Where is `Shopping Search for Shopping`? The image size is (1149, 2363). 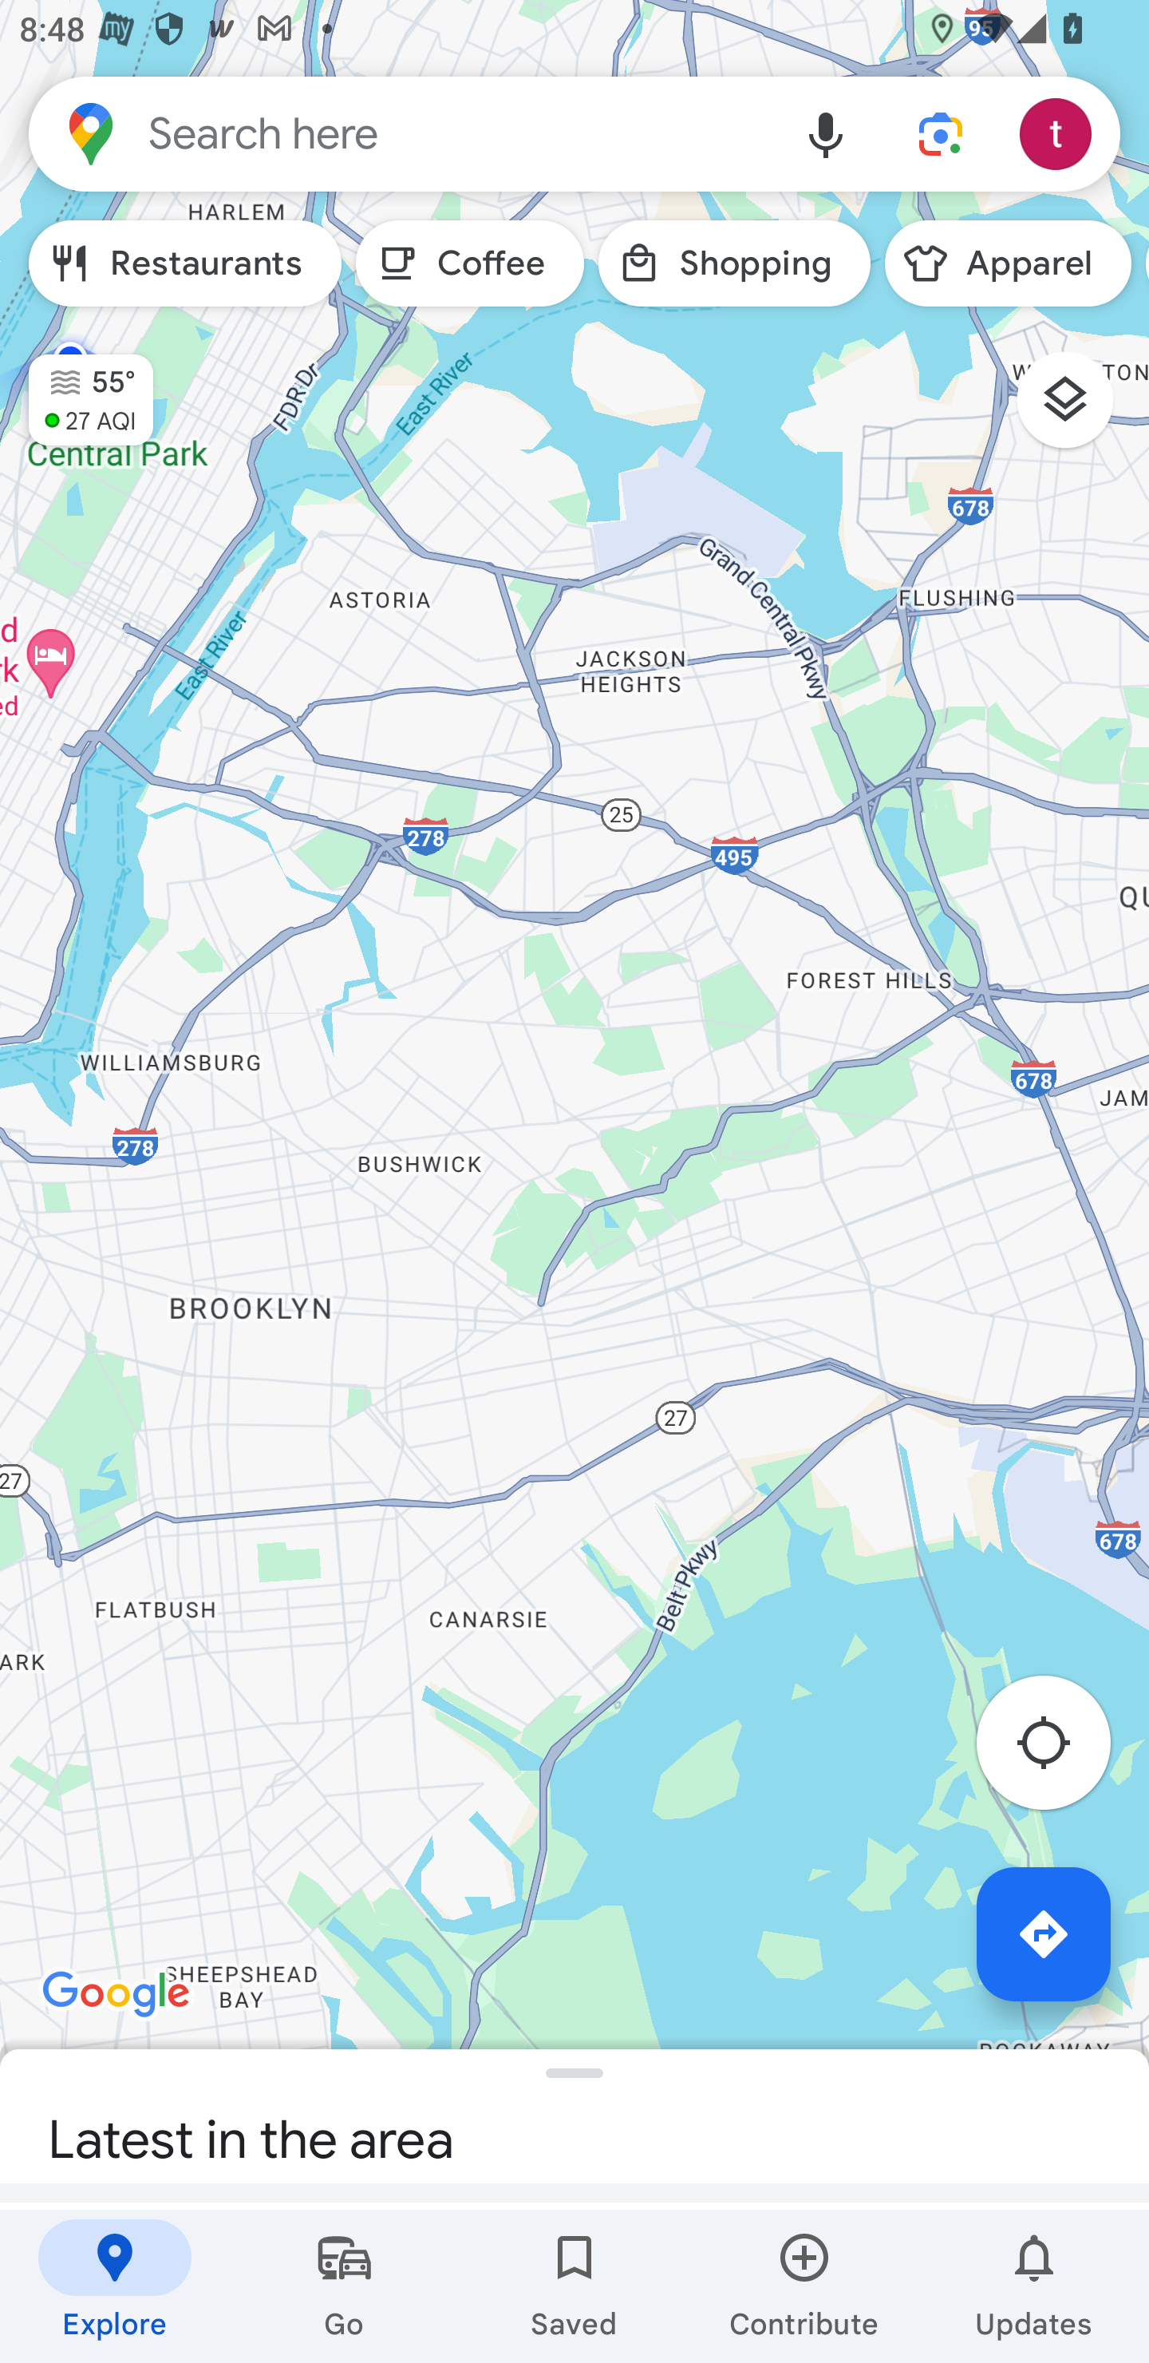
Shopping Search for Shopping is located at coordinates (734, 263).